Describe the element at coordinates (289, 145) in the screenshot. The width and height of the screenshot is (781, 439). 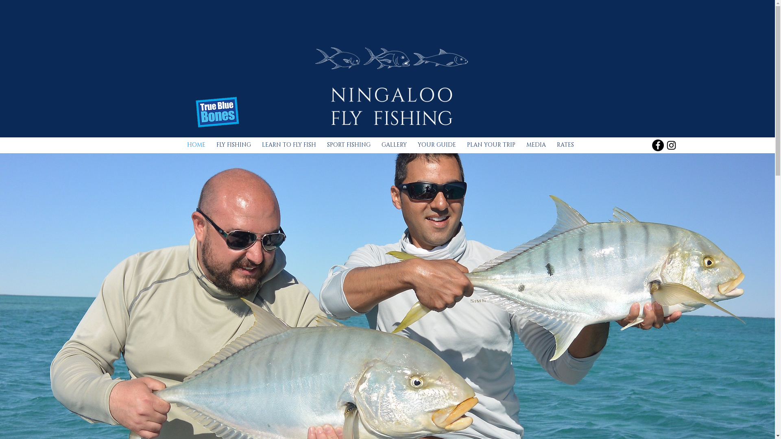
I see `LEARN TO FLY FISH` at that location.